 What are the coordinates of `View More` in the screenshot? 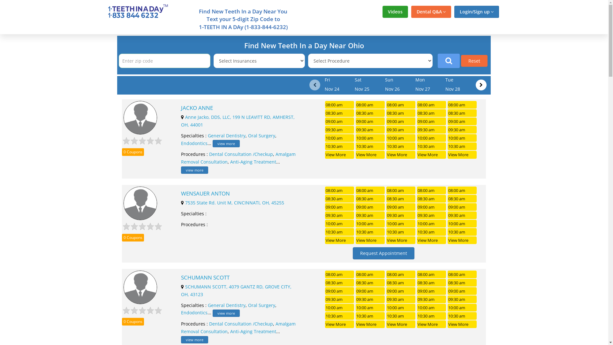 It's located at (462, 240).